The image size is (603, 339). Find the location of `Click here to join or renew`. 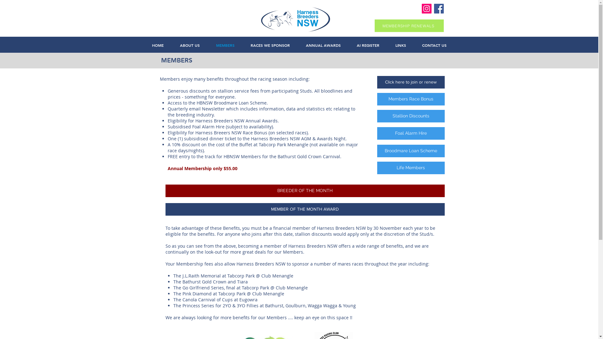

Click here to join or renew is located at coordinates (411, 82).